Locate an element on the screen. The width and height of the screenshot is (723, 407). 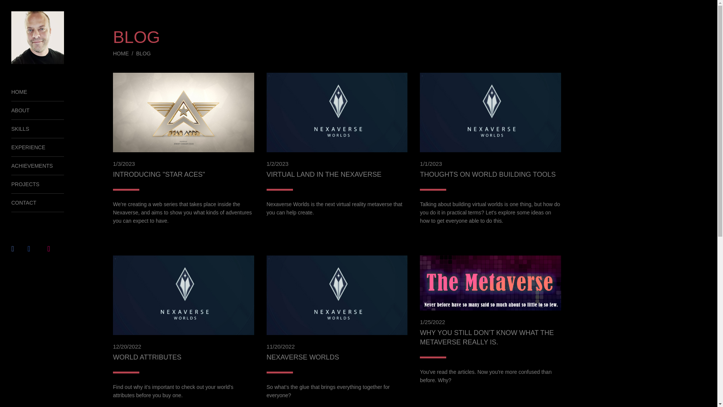
NEXAVERSE WORLDS is located at coordinates (303, 357).